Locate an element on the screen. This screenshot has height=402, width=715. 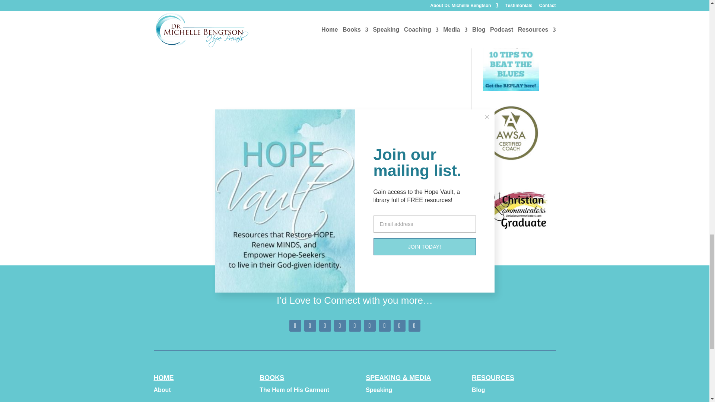
Follow on BookBub is located at coordinates (414, 325).